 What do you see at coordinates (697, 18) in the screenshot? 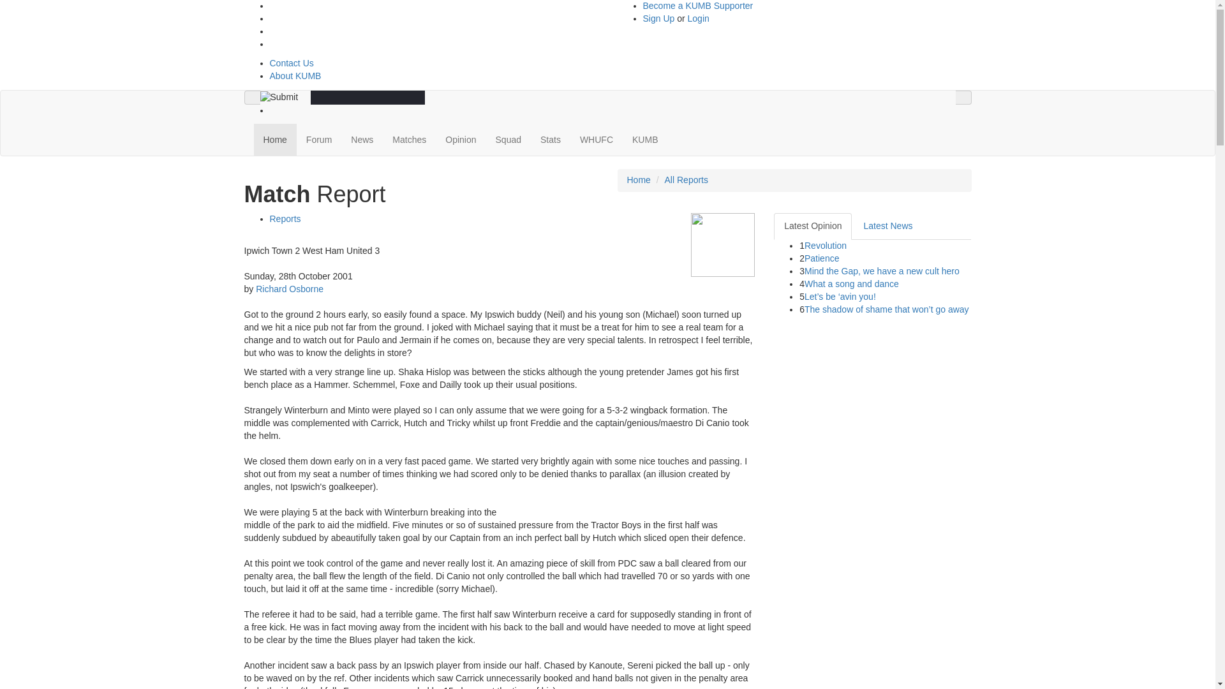
I see `Login` at bounding box center [697, 18].